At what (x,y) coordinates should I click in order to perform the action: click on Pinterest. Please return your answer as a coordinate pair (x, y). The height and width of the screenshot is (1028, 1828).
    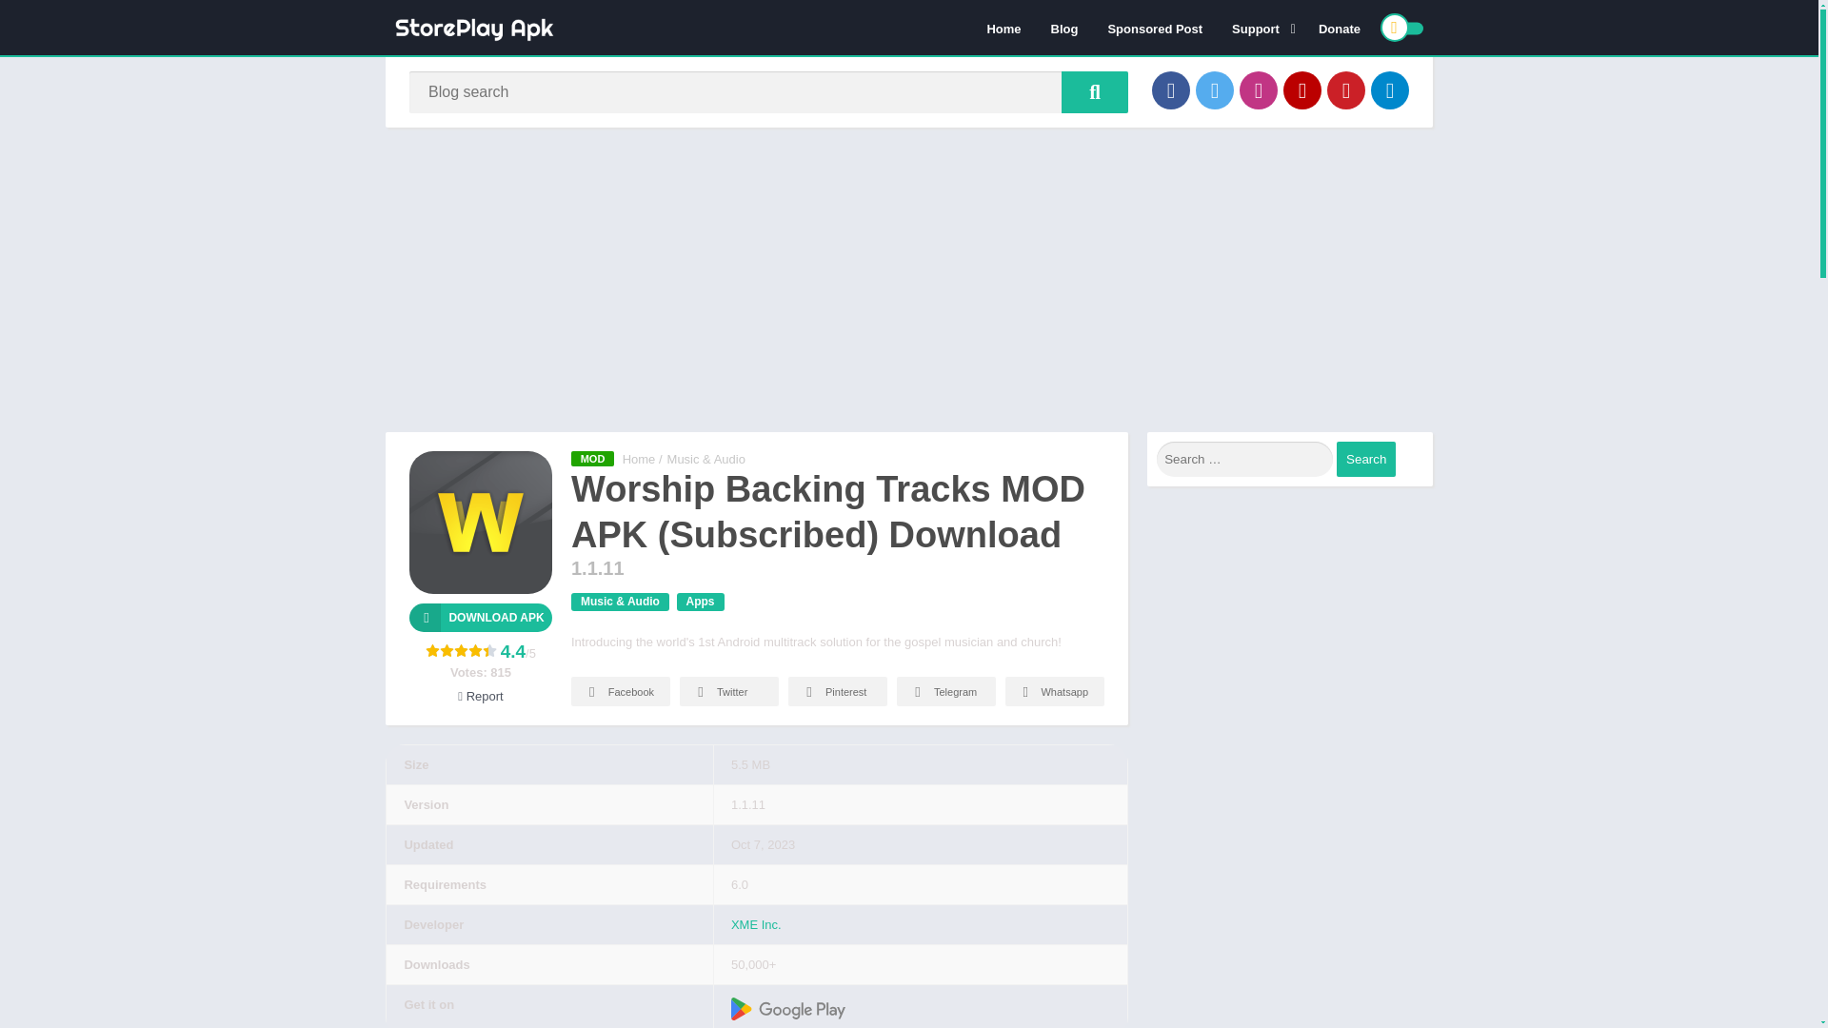
    Looking at the image, I should click on (1346, 89).